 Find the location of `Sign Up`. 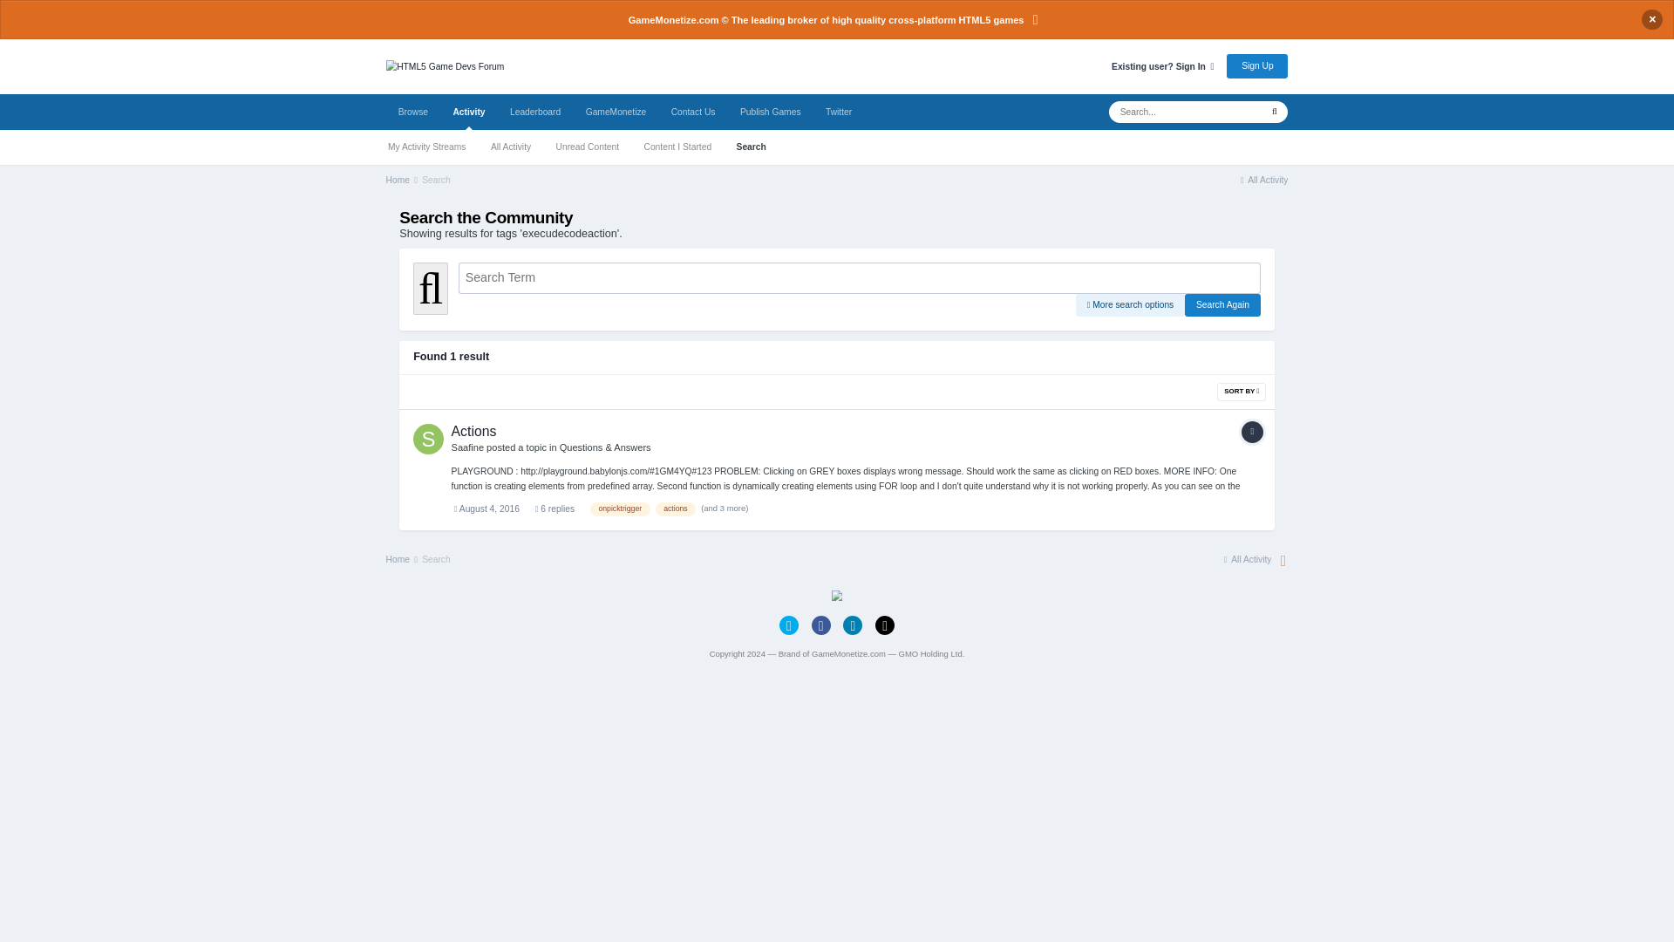

Sign Up is located at coordinates (1592, 84).